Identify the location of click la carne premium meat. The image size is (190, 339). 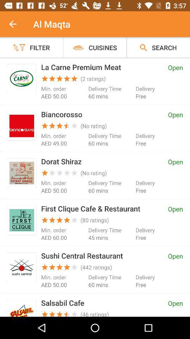
(22, 78).